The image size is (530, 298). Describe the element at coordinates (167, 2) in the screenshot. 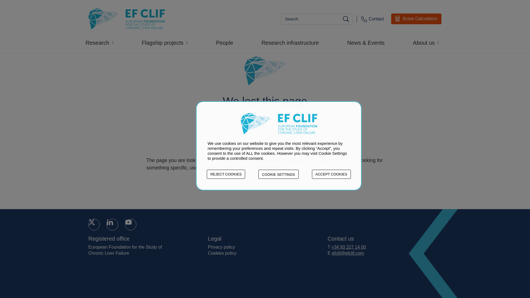

I see `Flagship projects` at that location.